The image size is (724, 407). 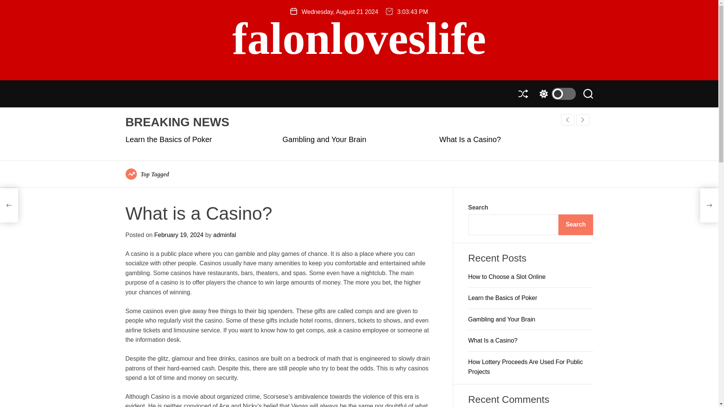 I want to click on Gambling and Your Brain, so click(x=324, y=139).